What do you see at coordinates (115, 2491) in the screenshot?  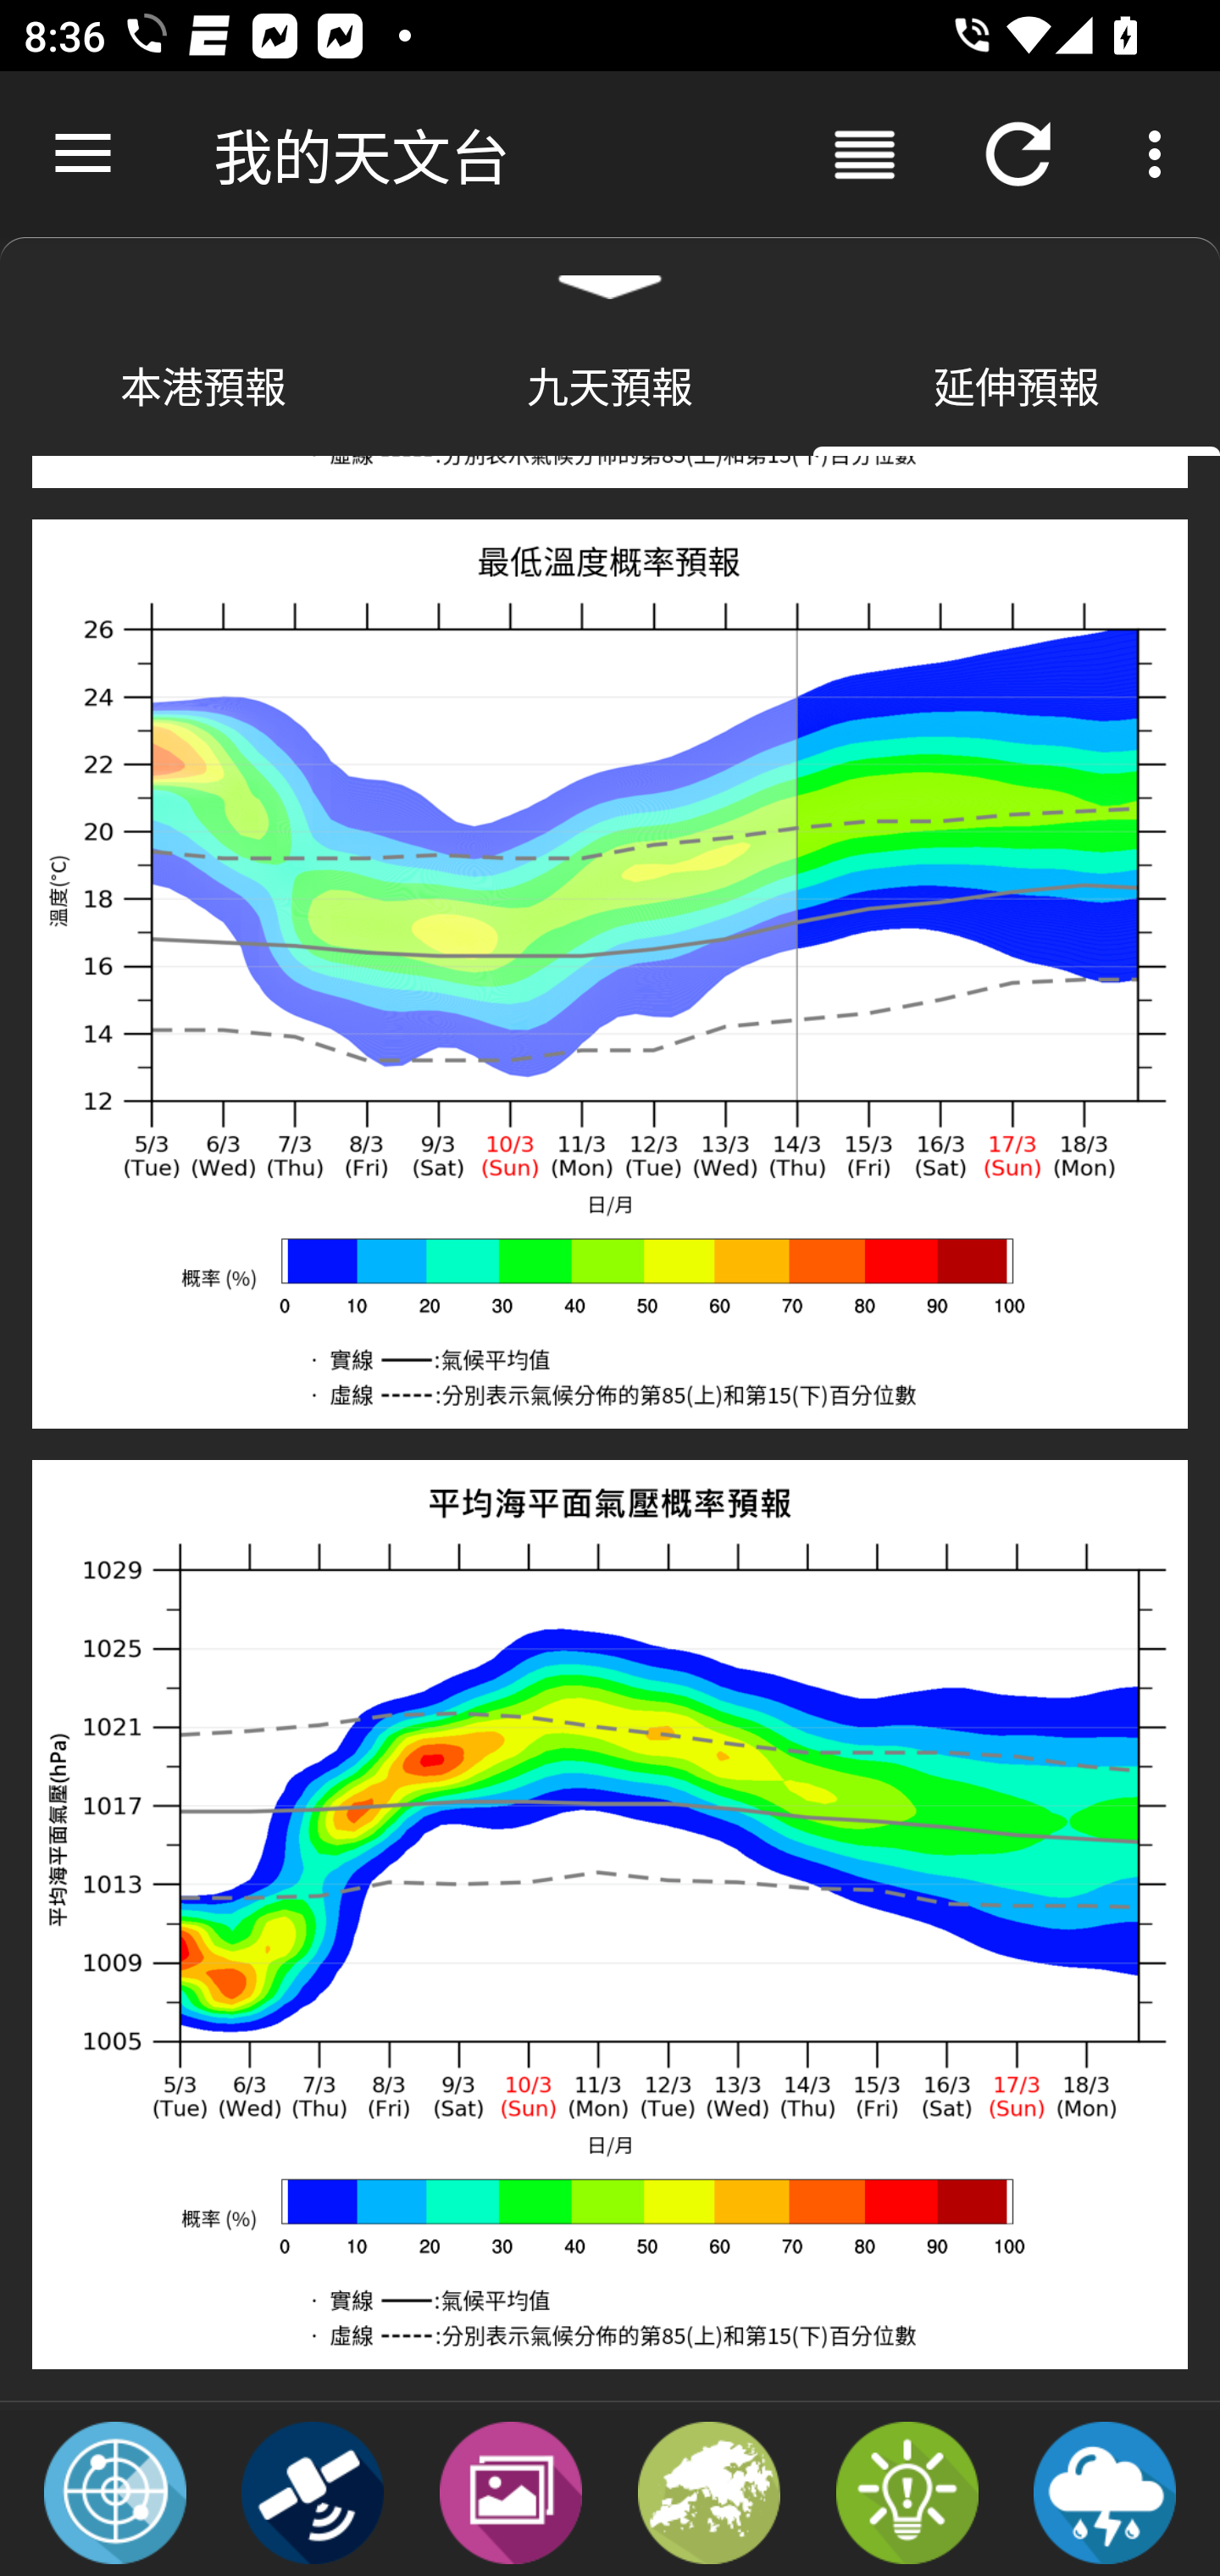 I see `雷達圖像` at bounding box center [115, 2491].